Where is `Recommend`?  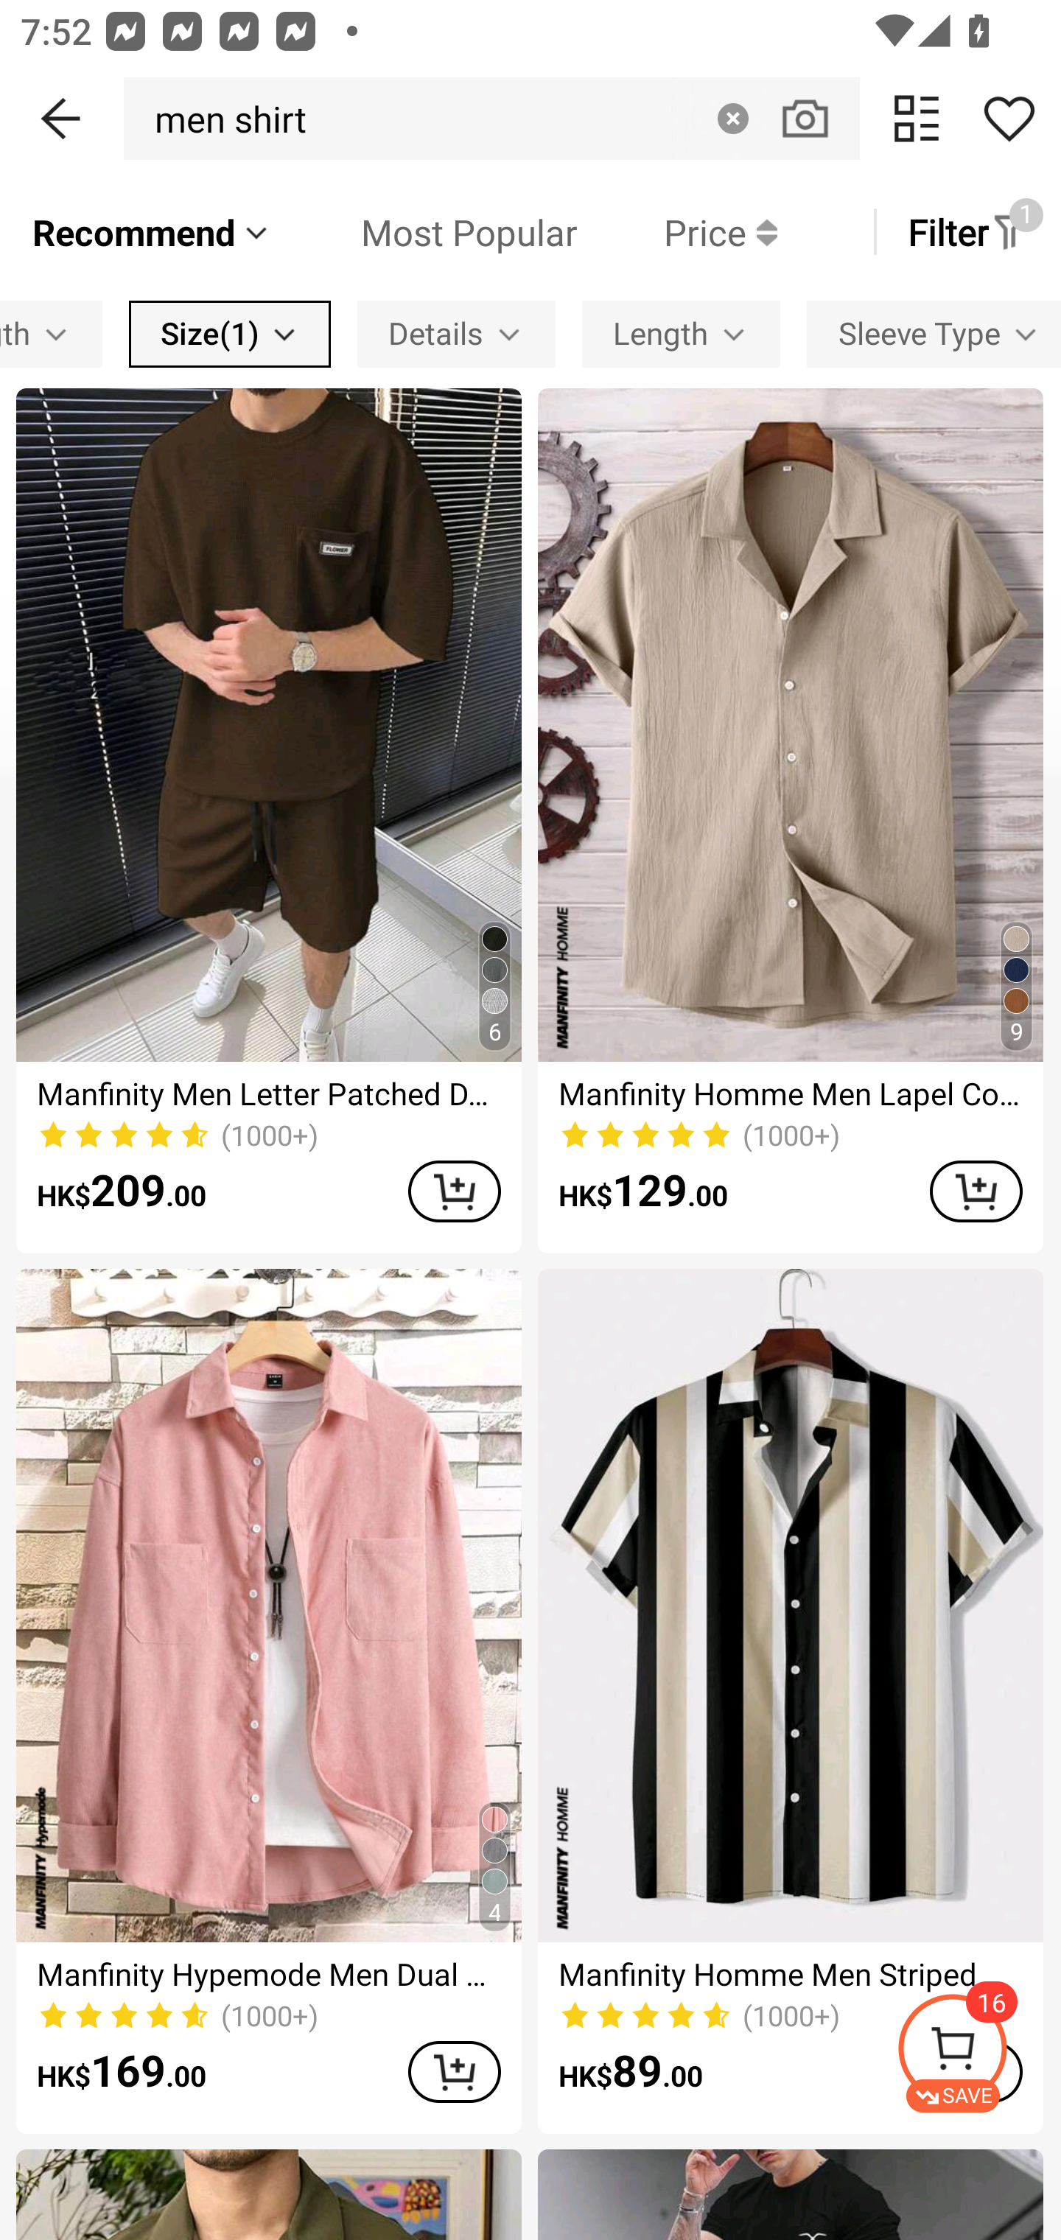 Recommend is located at coordinates (152, 231).